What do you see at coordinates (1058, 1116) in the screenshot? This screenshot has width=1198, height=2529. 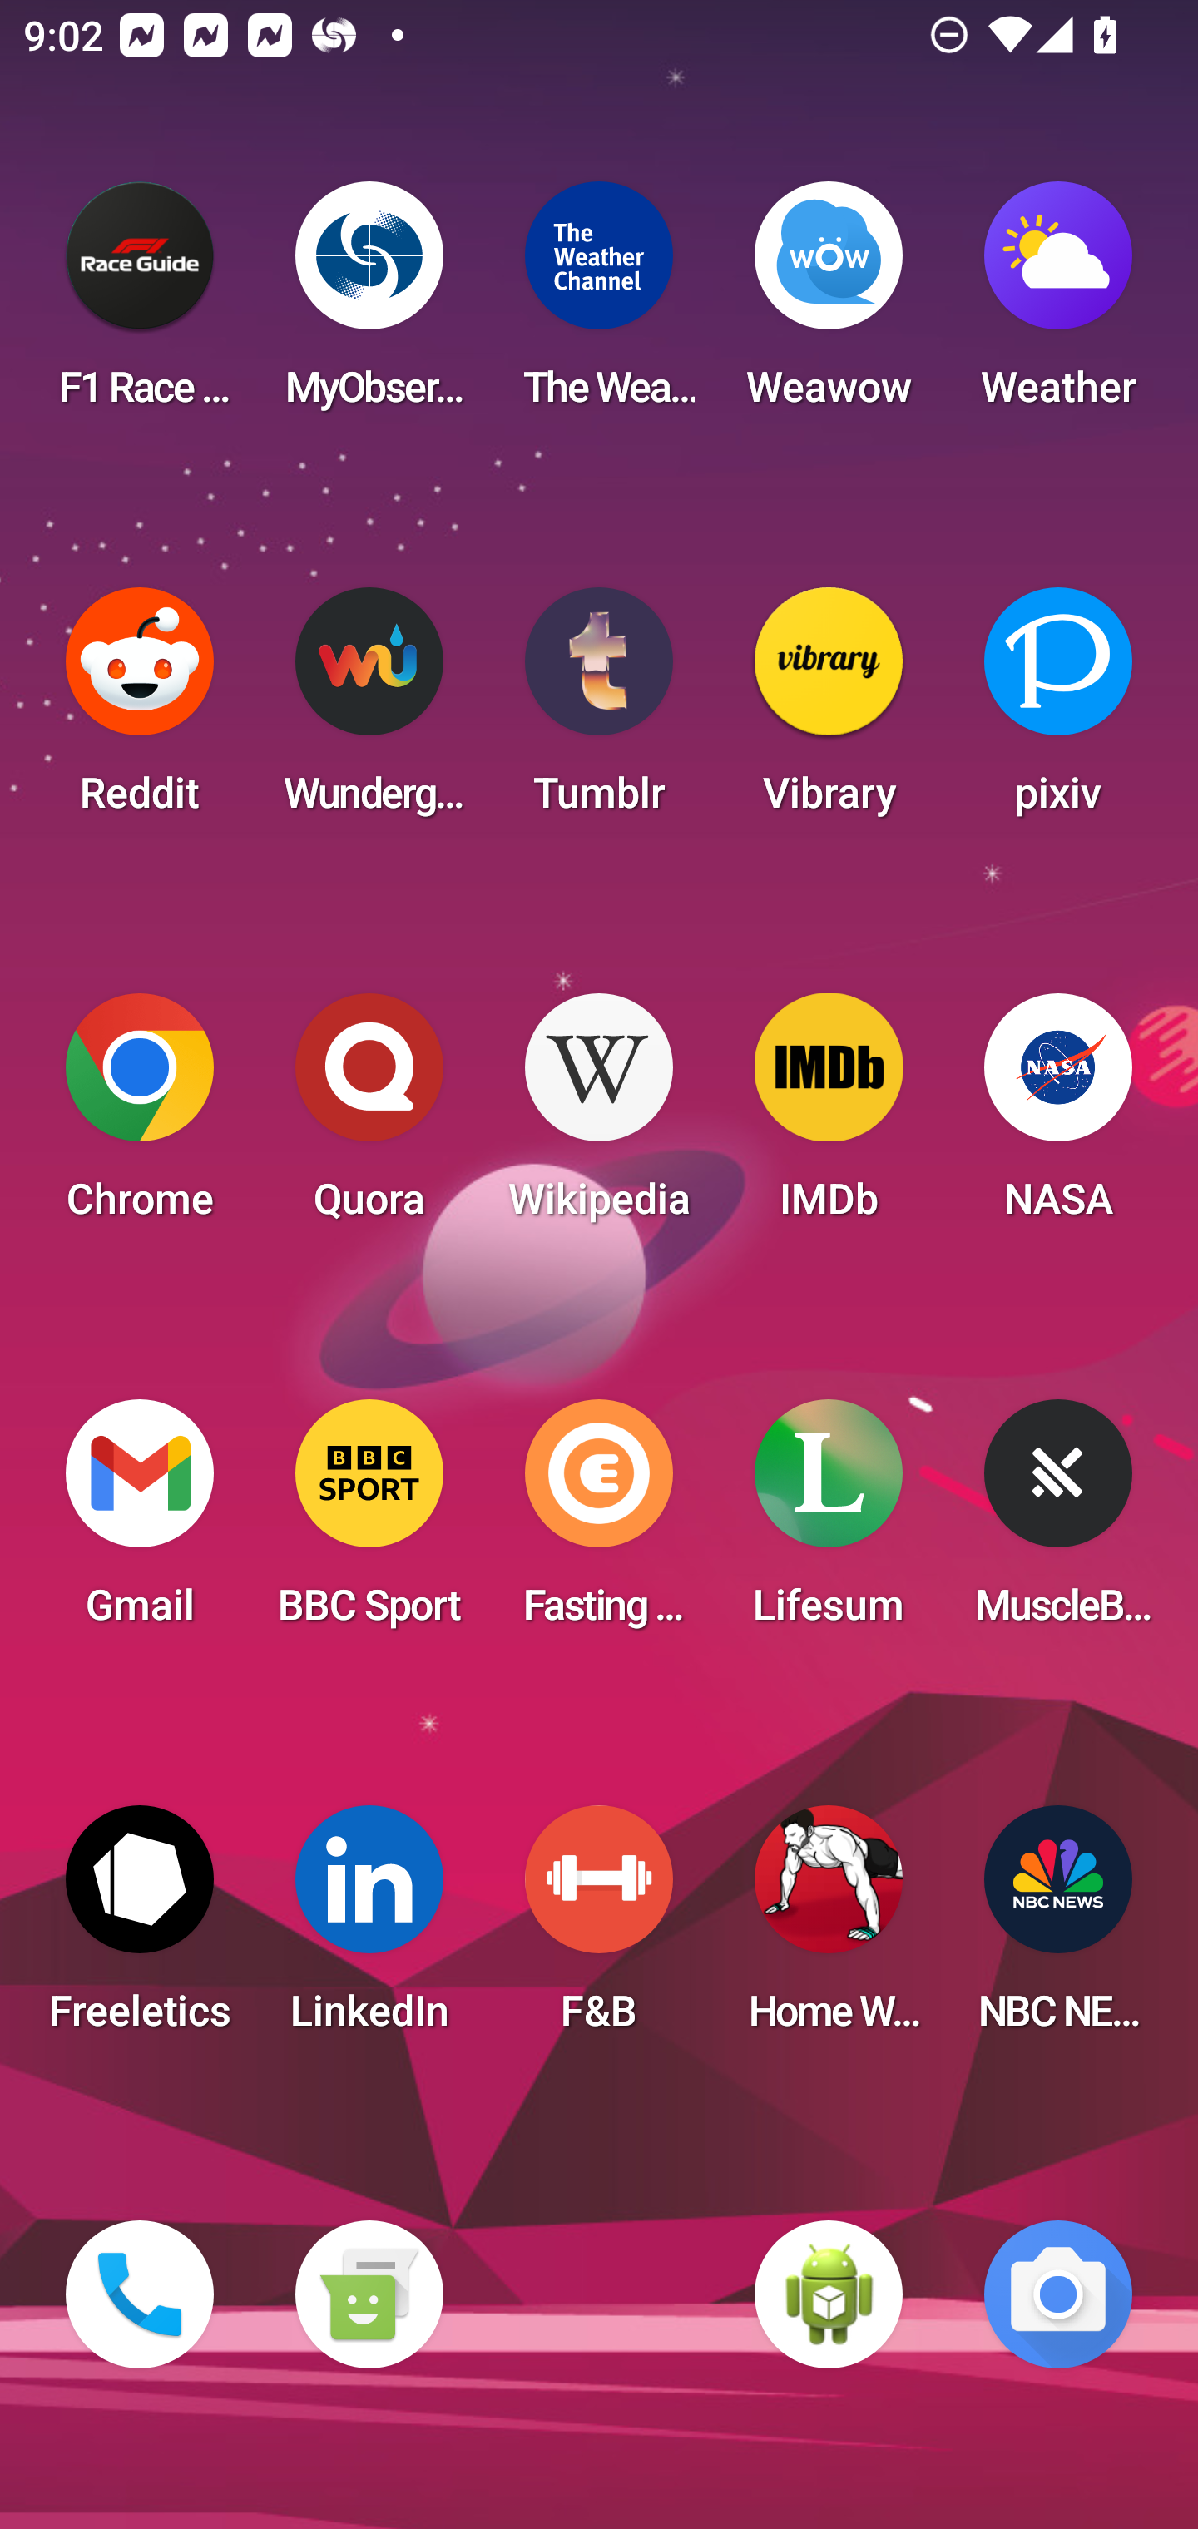 I see `NASA` at bounding box center [1058, 1116].